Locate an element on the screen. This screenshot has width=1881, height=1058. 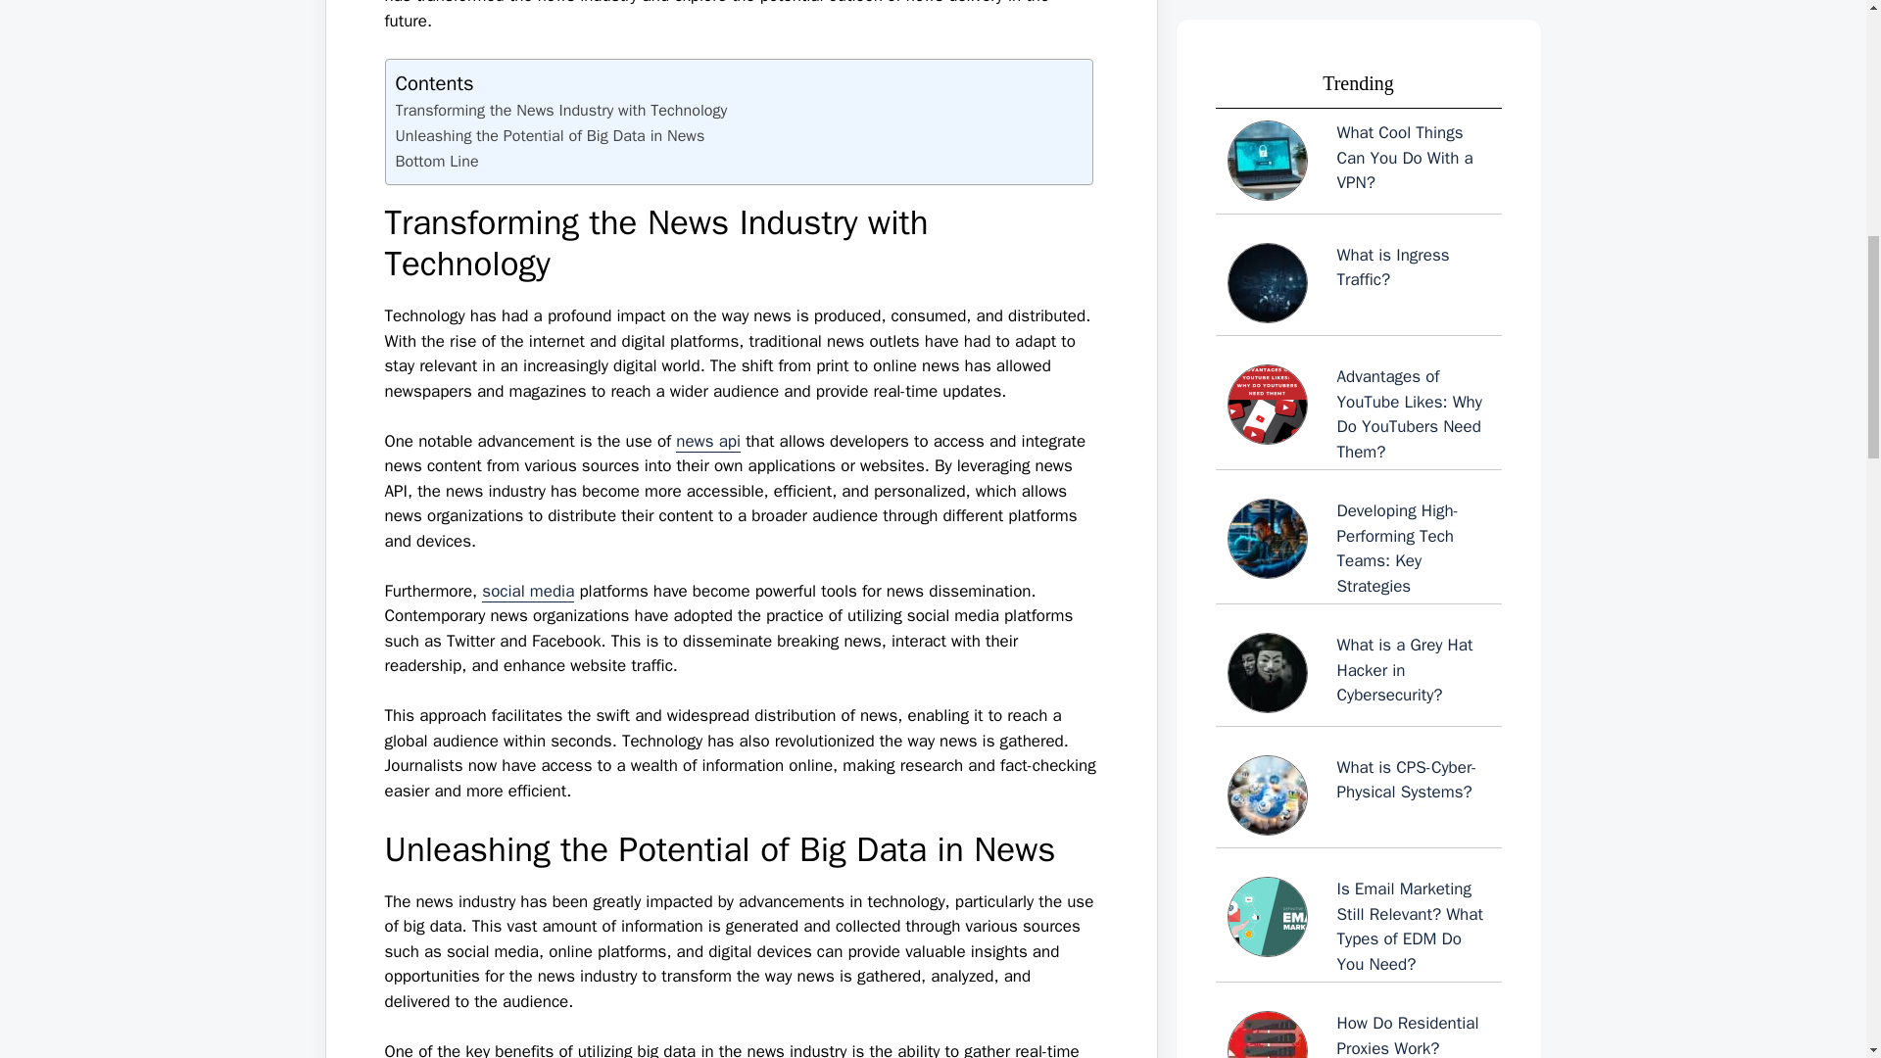
Is Blockchain a DDoS Defense? is located at coordinates (1358, 292).